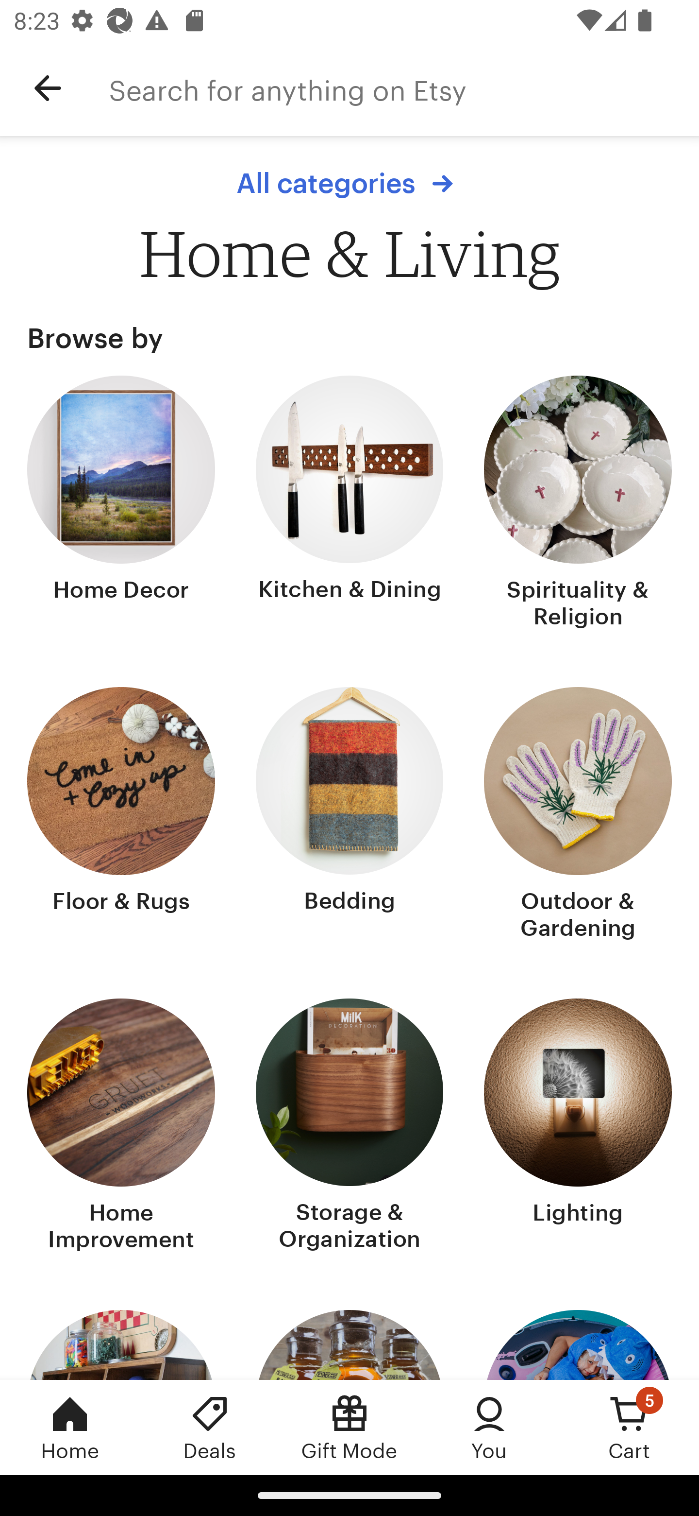 This screenshot has height=1516, width=699. What do you see at coordinates (349, 183) in the screenshot?
I see `All categories` at bounding box center [349, 183].